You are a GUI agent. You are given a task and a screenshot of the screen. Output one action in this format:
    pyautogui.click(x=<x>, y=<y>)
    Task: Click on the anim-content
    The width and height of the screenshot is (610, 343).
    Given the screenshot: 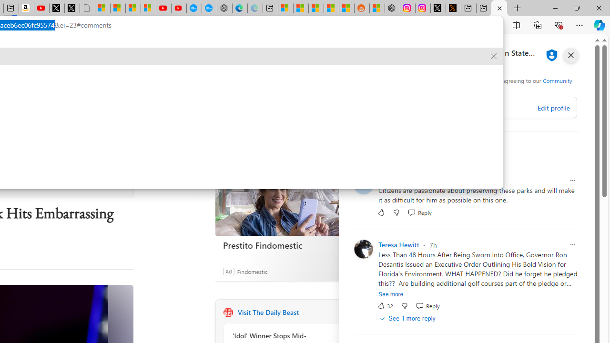 What is the action you would take?
    pyautogui.click(x=55, y=121)
    